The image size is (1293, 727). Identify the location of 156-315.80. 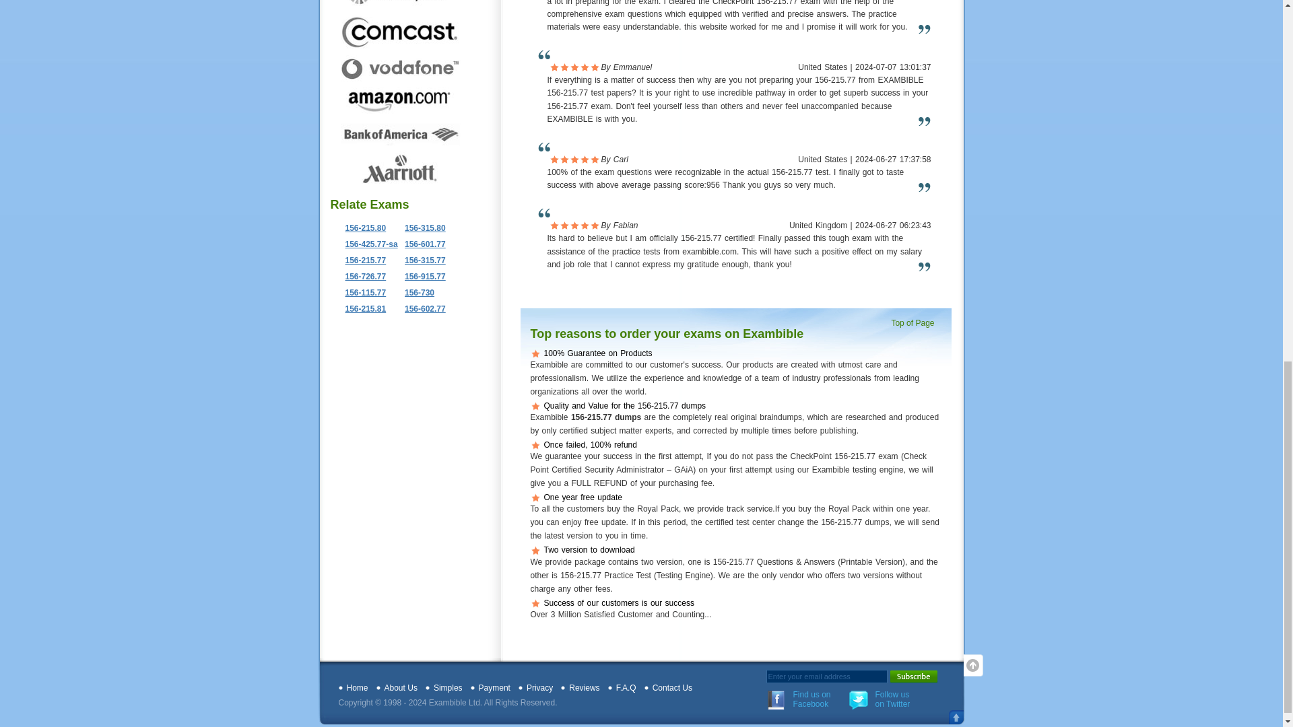
(422, 228).